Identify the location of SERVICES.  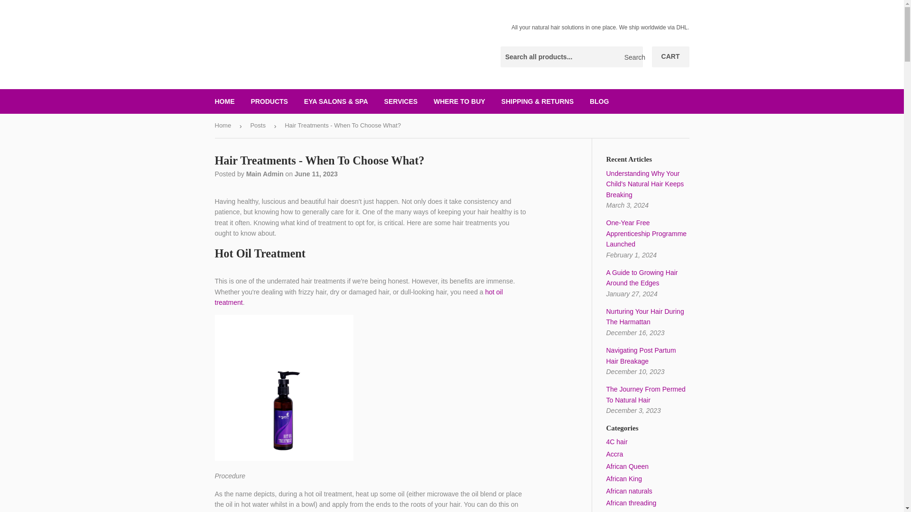
(401, 101).